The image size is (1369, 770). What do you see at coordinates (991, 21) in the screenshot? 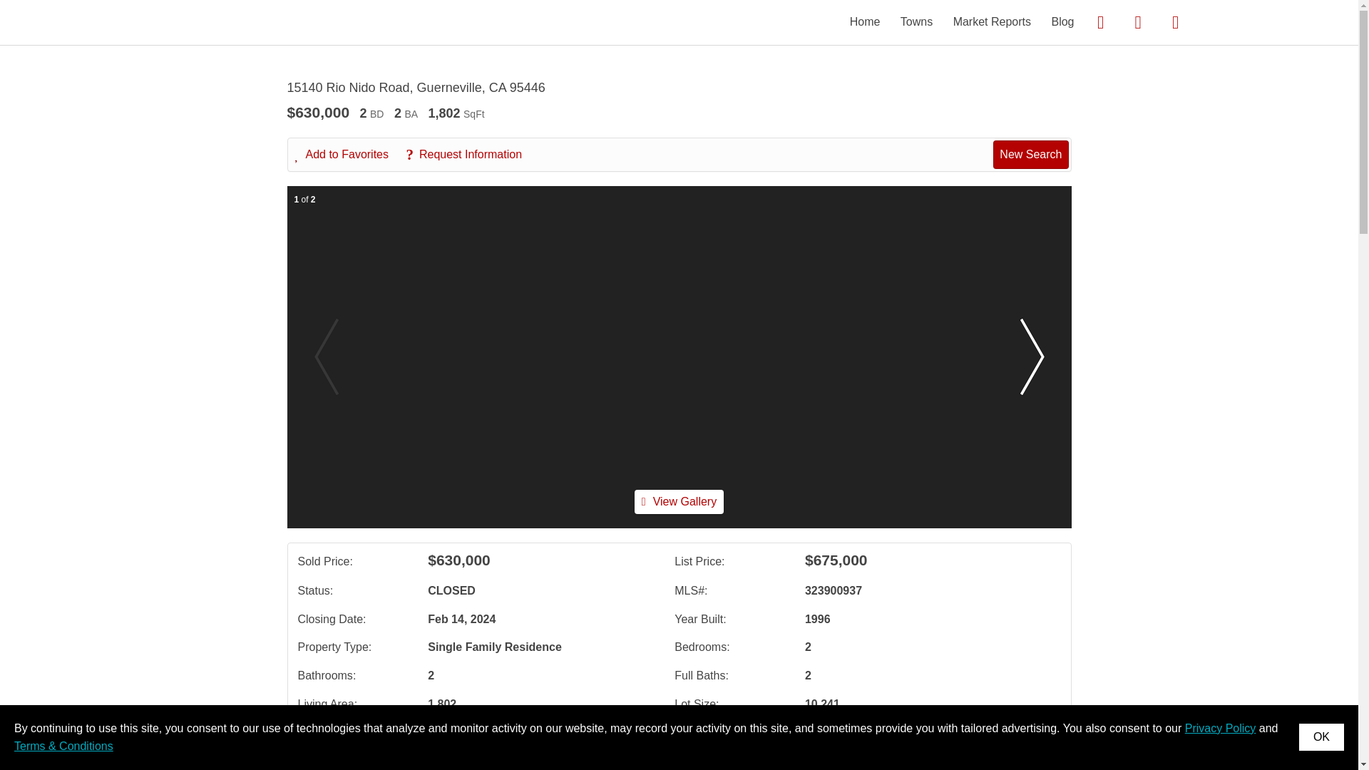
I see `Market Reports` at bounding box center [991, 21].